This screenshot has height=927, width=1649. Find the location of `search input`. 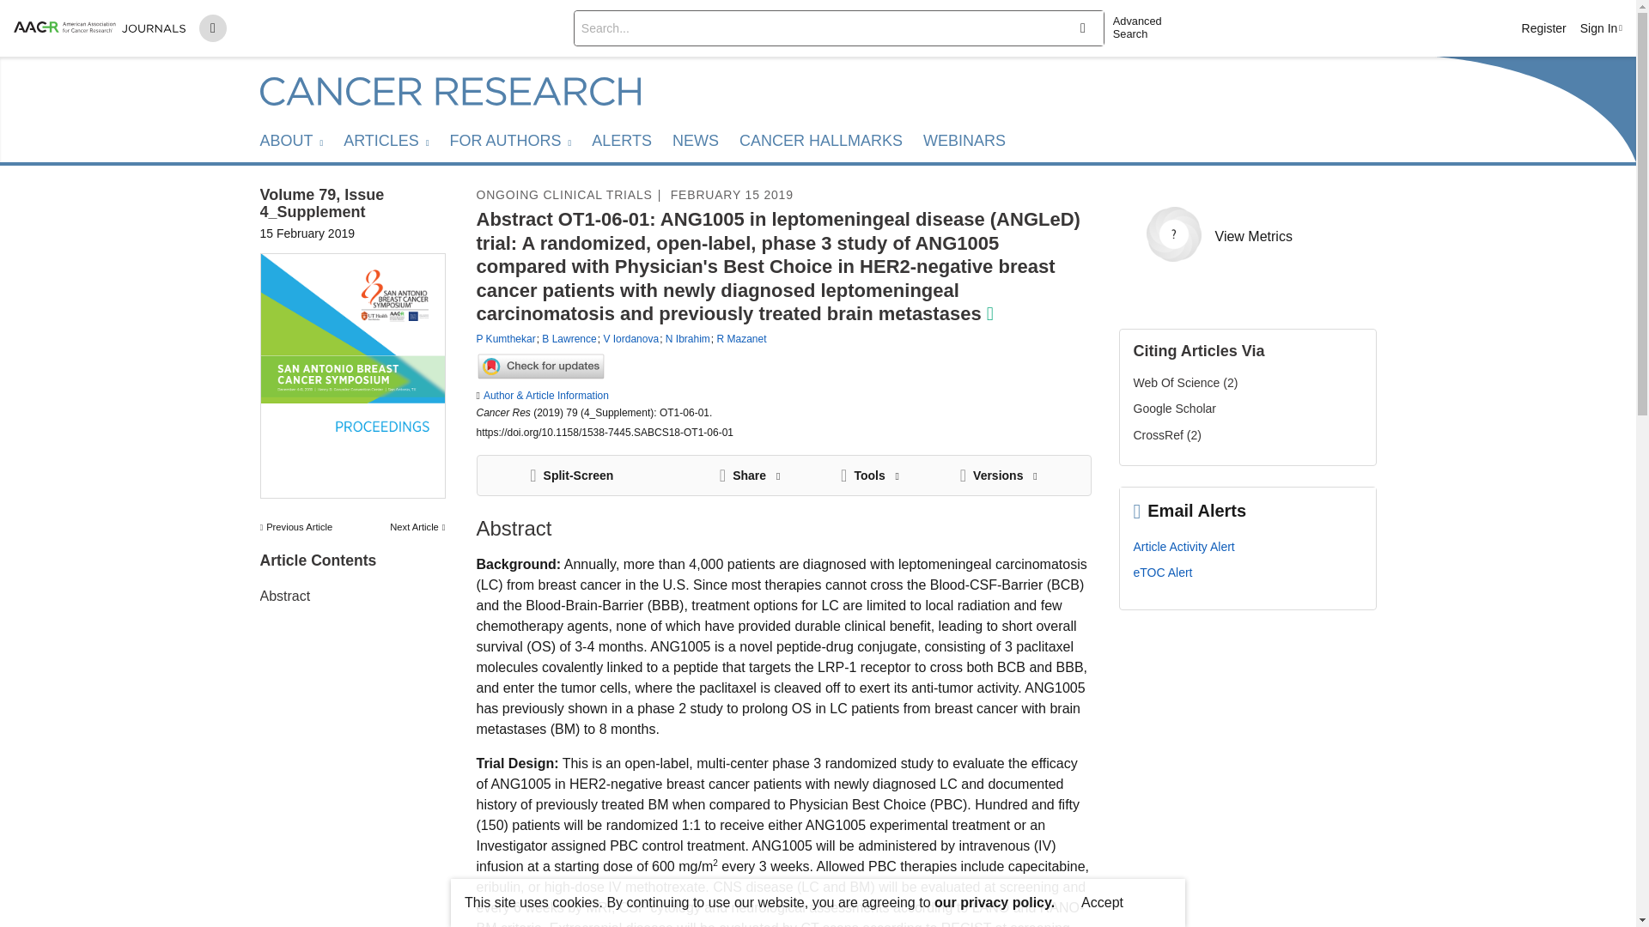

search input is located at coordinates (814, 27).